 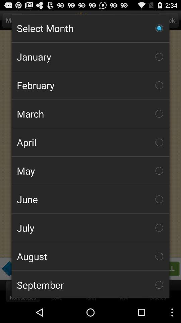 I want to click on click march, so click(x=90, y=114).